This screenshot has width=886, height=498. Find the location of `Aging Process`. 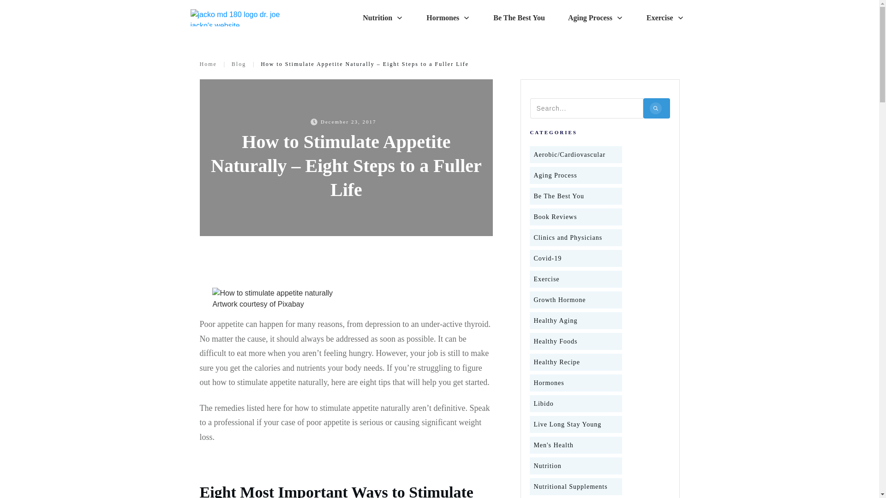

Aging Process is located at coordinates (555, 175).